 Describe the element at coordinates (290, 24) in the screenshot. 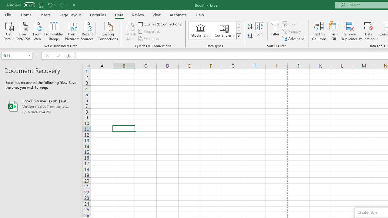

I see `Clear` at that location.